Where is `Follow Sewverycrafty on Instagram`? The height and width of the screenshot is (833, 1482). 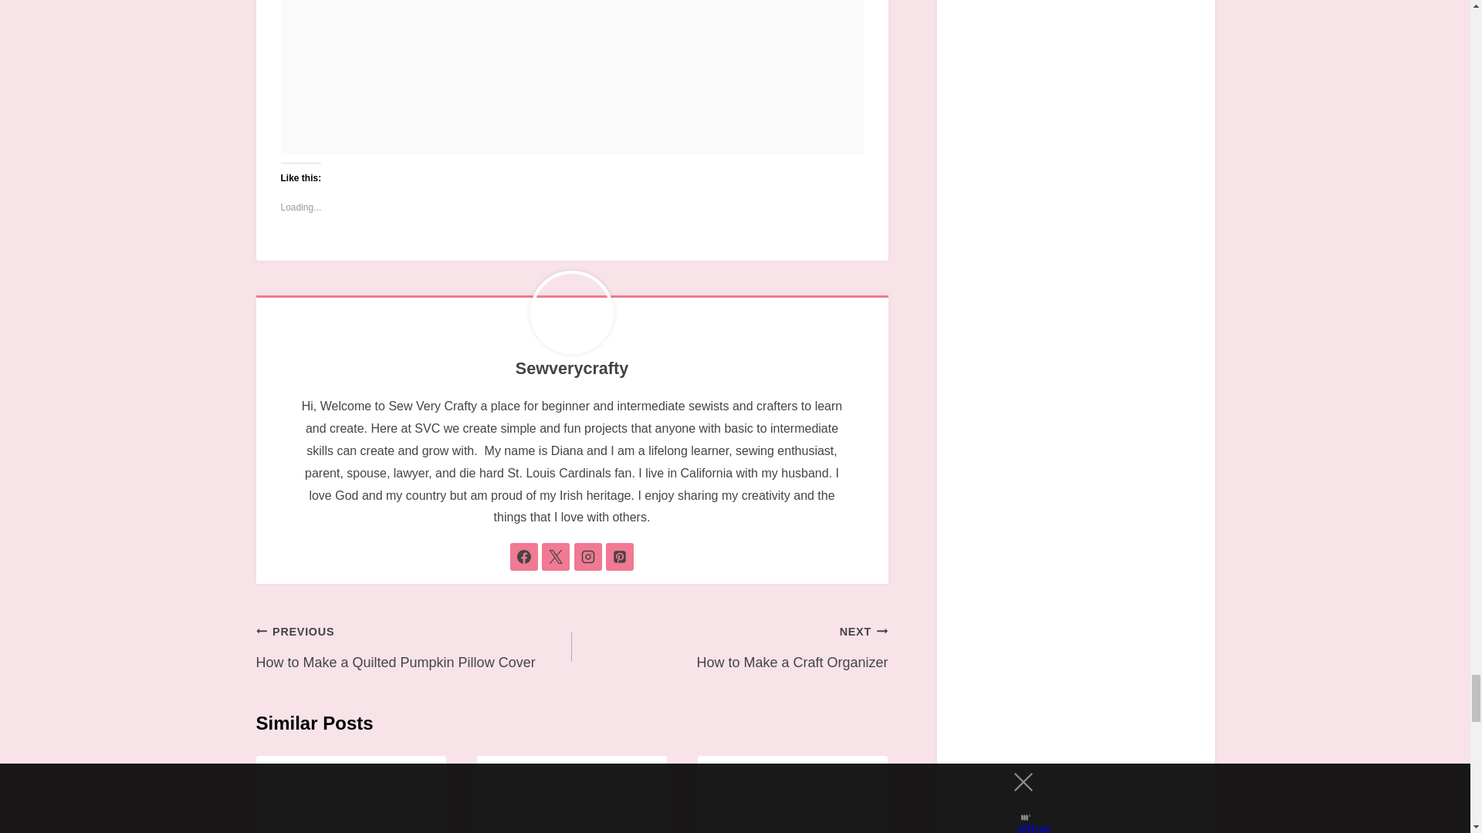
Follow Sewverycrafty on Instagram is located at coordinates (588, 557).